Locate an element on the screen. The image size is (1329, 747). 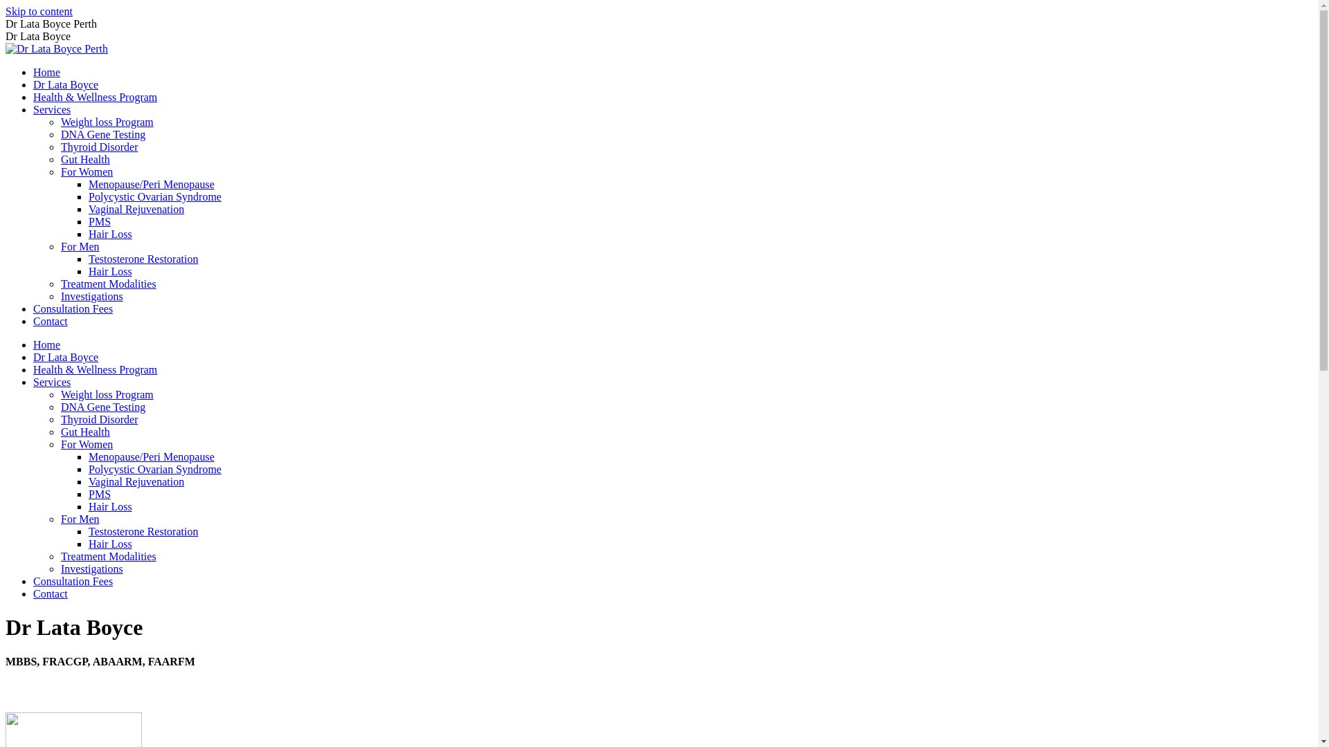
Consultation Fees is located at coordinates (73, 581).